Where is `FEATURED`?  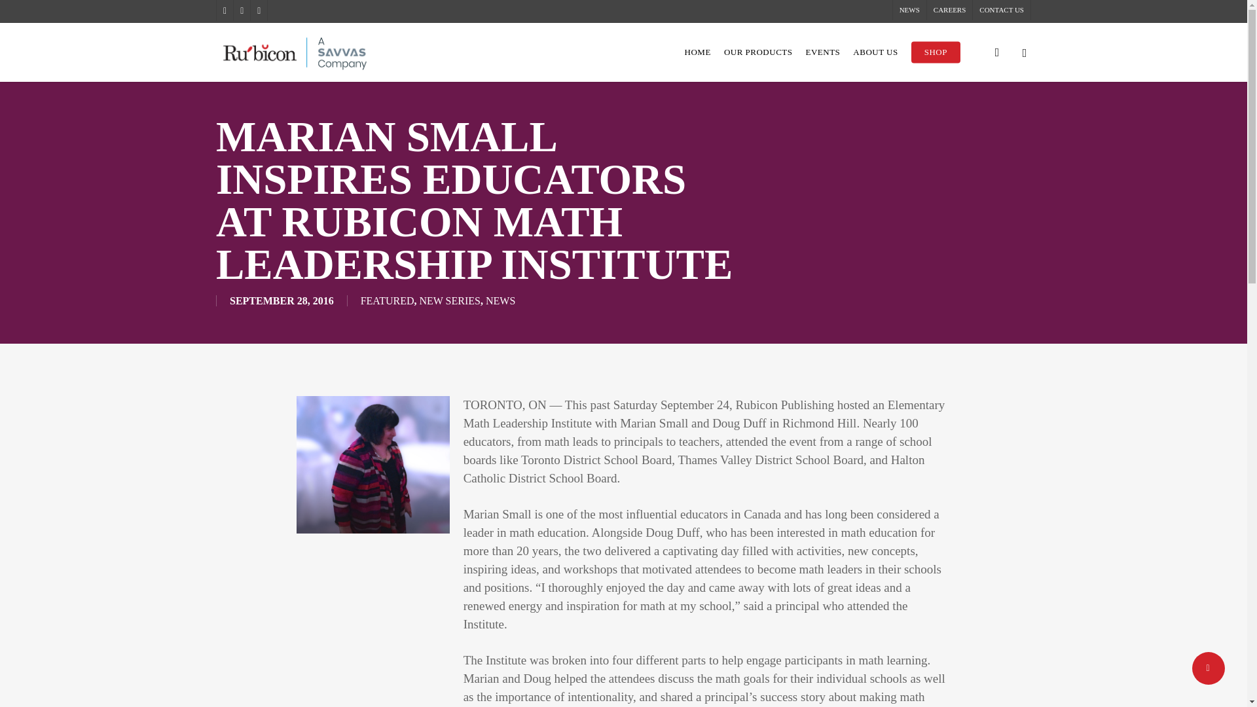 FEATURED is located at coordinates (388, 300).